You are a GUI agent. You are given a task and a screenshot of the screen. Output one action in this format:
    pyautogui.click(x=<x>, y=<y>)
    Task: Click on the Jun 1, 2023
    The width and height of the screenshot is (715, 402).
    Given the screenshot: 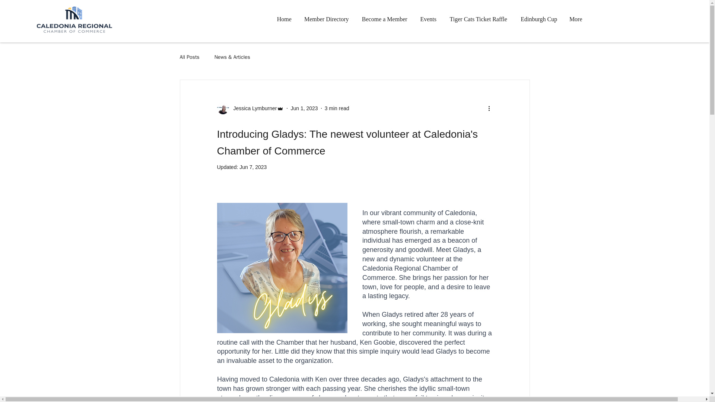 What is the action you would take?
    pyautogui.click(x=304, y=108)
    